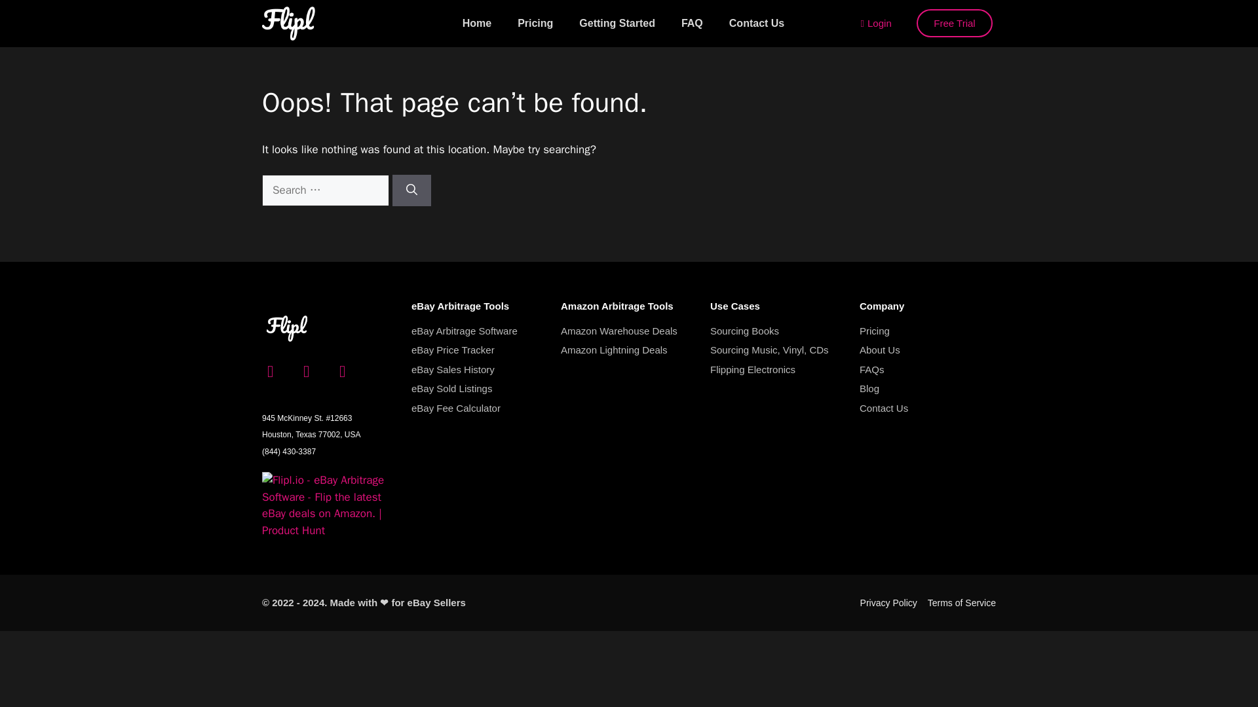 This screenshot has height=707, width=1258. What do you see at coordinates (888, 604) in the screenshot?
I see `Privacy Policy` at bounding box center [888, 604].